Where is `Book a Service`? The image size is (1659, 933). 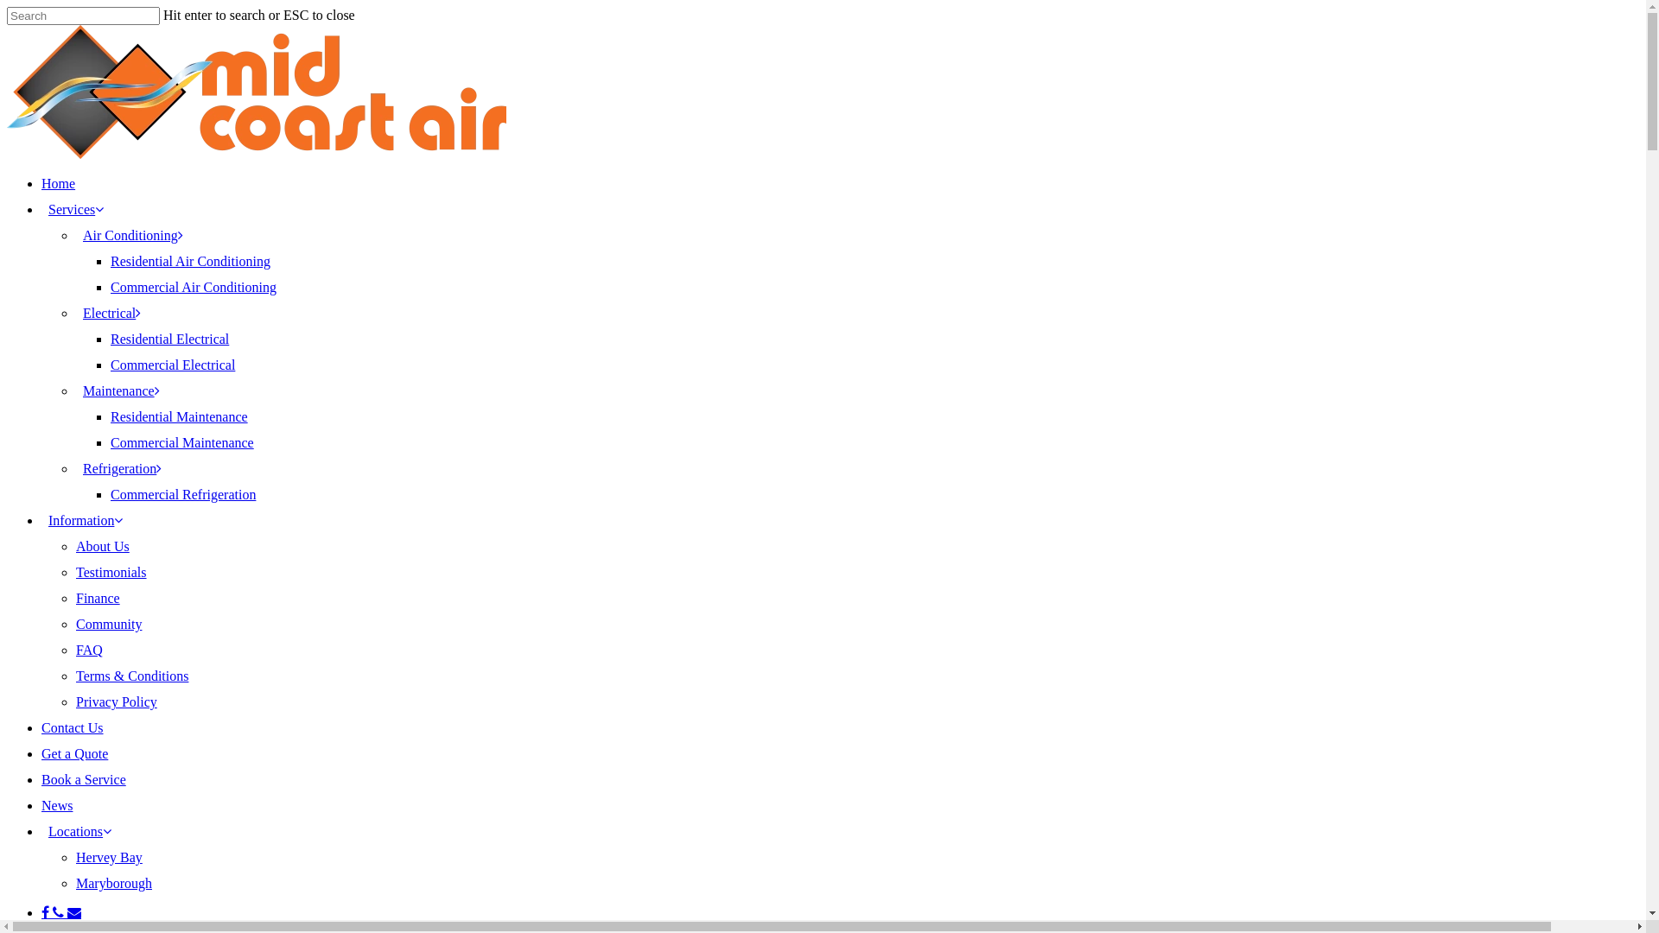
Book a Service is located at coordinates (84, 779).